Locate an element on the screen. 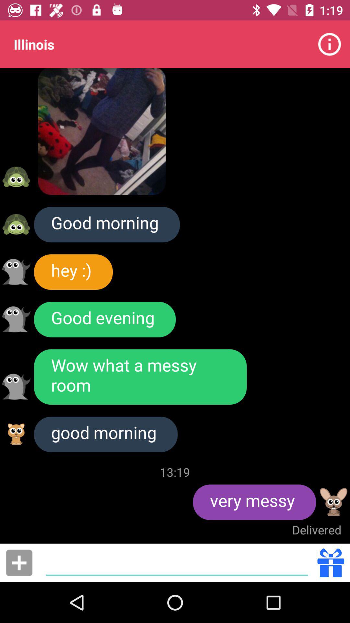  make new message maybe is located at coordinates (19, 563).